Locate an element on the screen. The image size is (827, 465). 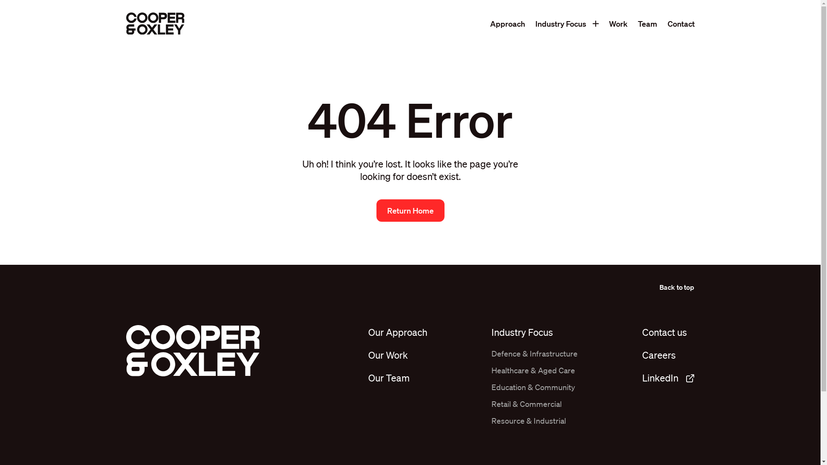
Resource & Industrial is located at coordinates (529, 421).